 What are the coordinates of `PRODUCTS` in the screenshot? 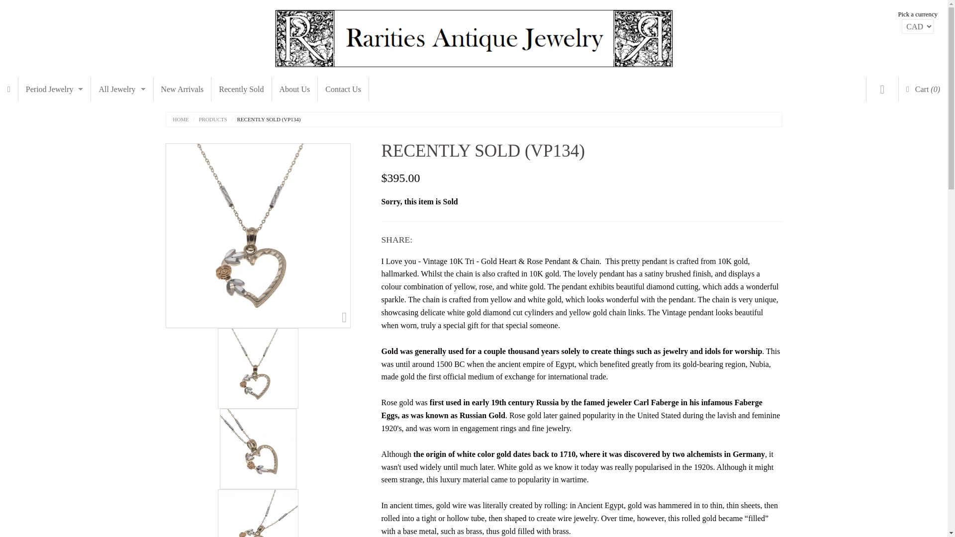 It's located at (208, 119).